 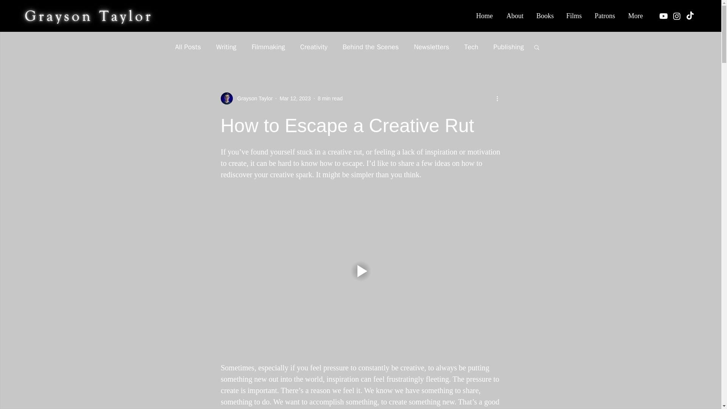 I want to click on 8 min read, so click(x=330, y=98).